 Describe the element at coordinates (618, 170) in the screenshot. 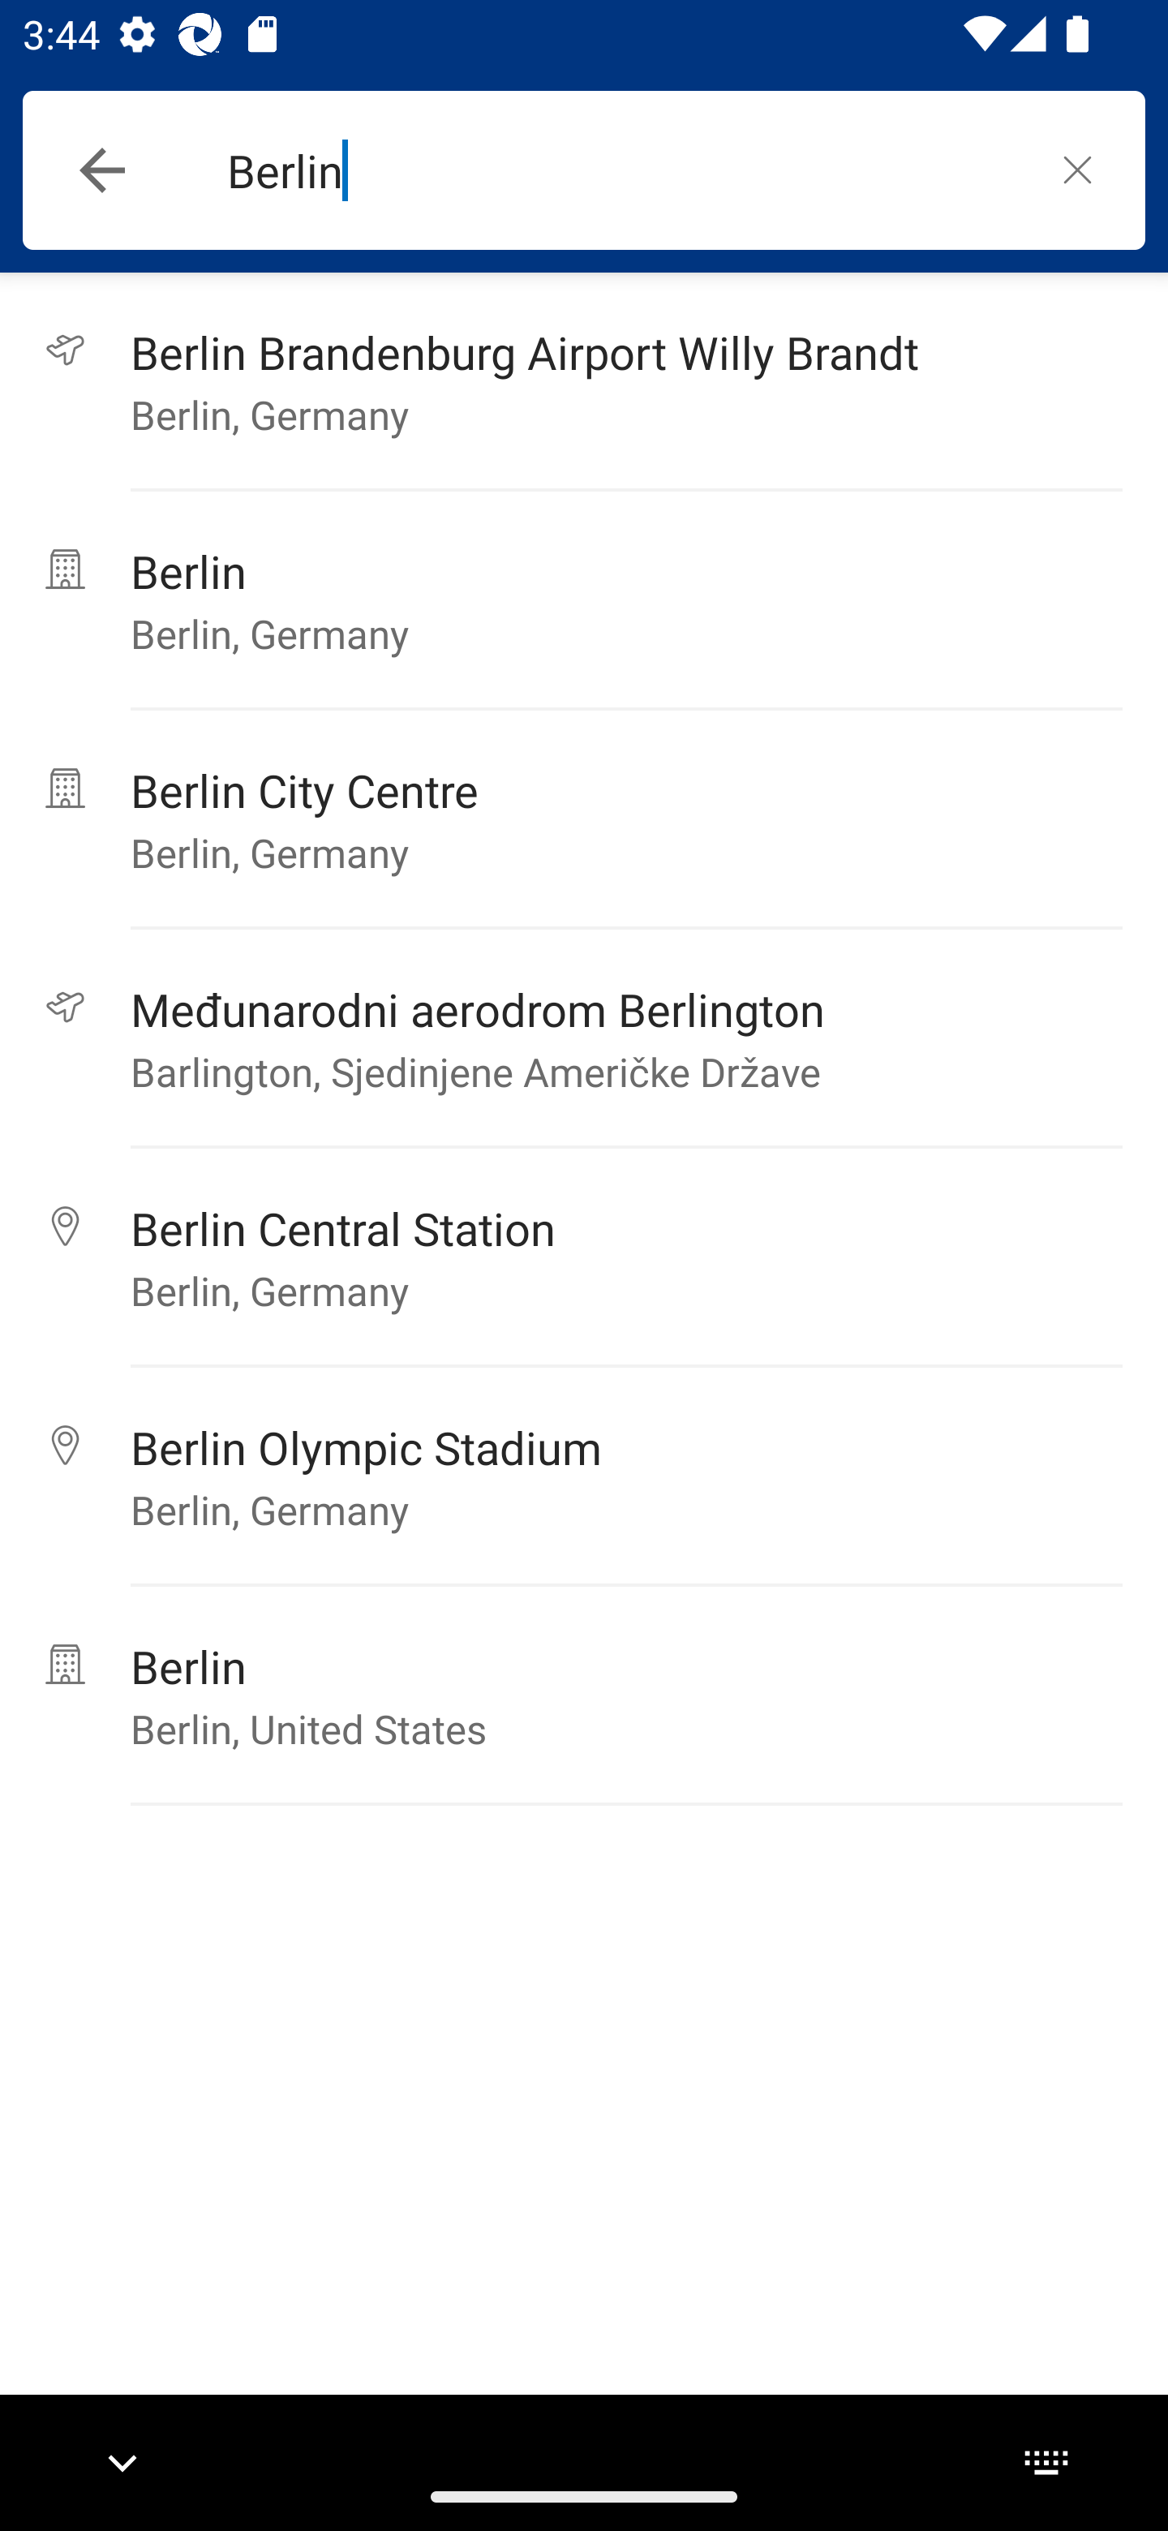

I see `Berlin` at that location.